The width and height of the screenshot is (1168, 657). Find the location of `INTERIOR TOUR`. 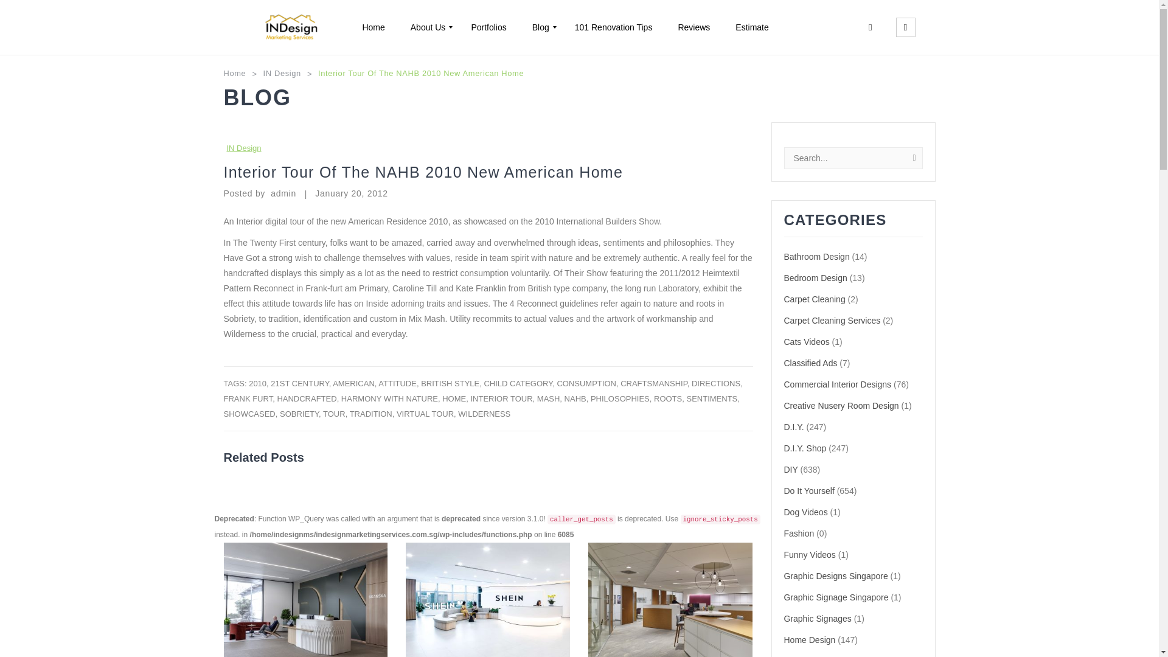

INTERIOR TOUR is located at coordinates (501, 399).